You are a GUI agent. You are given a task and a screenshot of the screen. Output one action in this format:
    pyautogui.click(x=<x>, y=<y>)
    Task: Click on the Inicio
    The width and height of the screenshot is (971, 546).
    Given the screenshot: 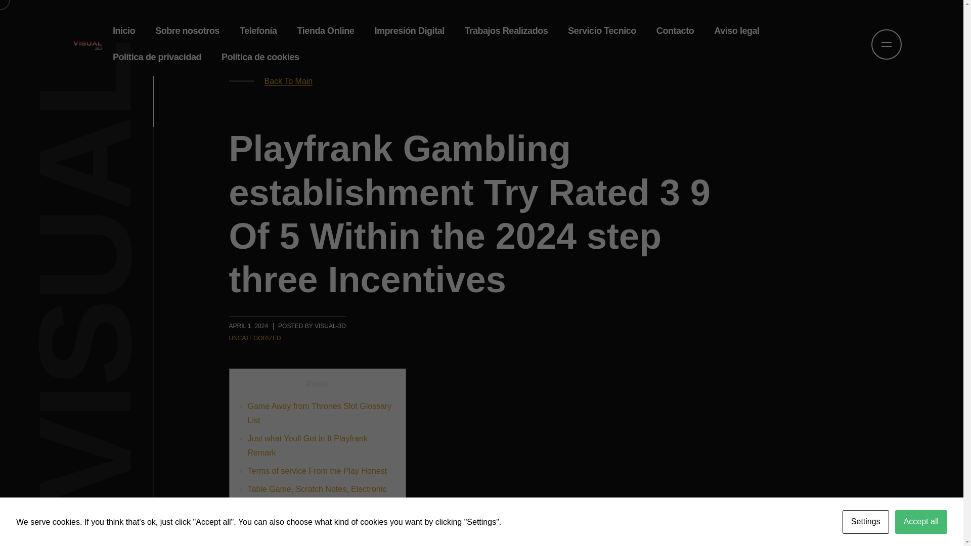 What is the action you would take?
    pyautogui.click(x=123, y=31)
    